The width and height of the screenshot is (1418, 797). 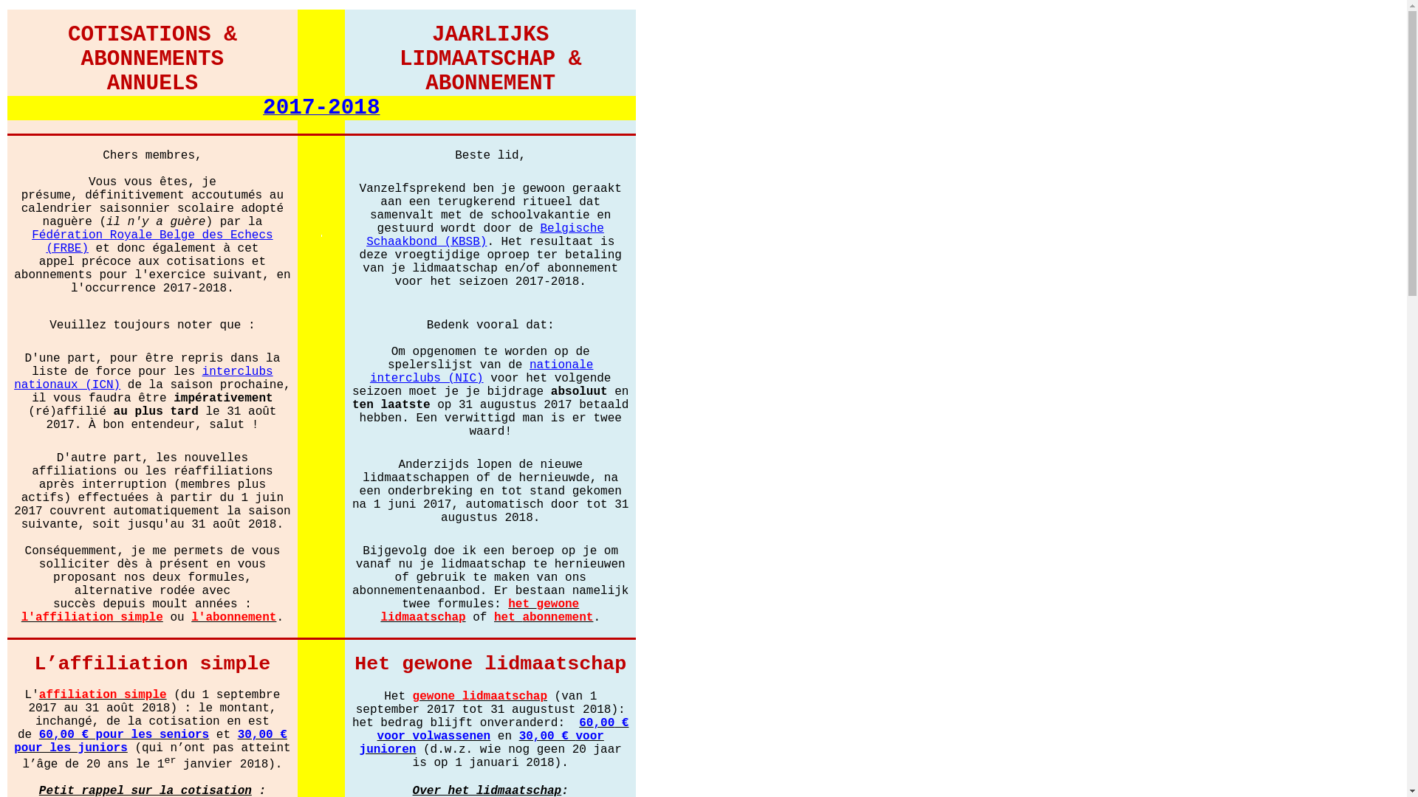 I want to click on interclubs nationaux (ICN), so click(x=143, y=378).